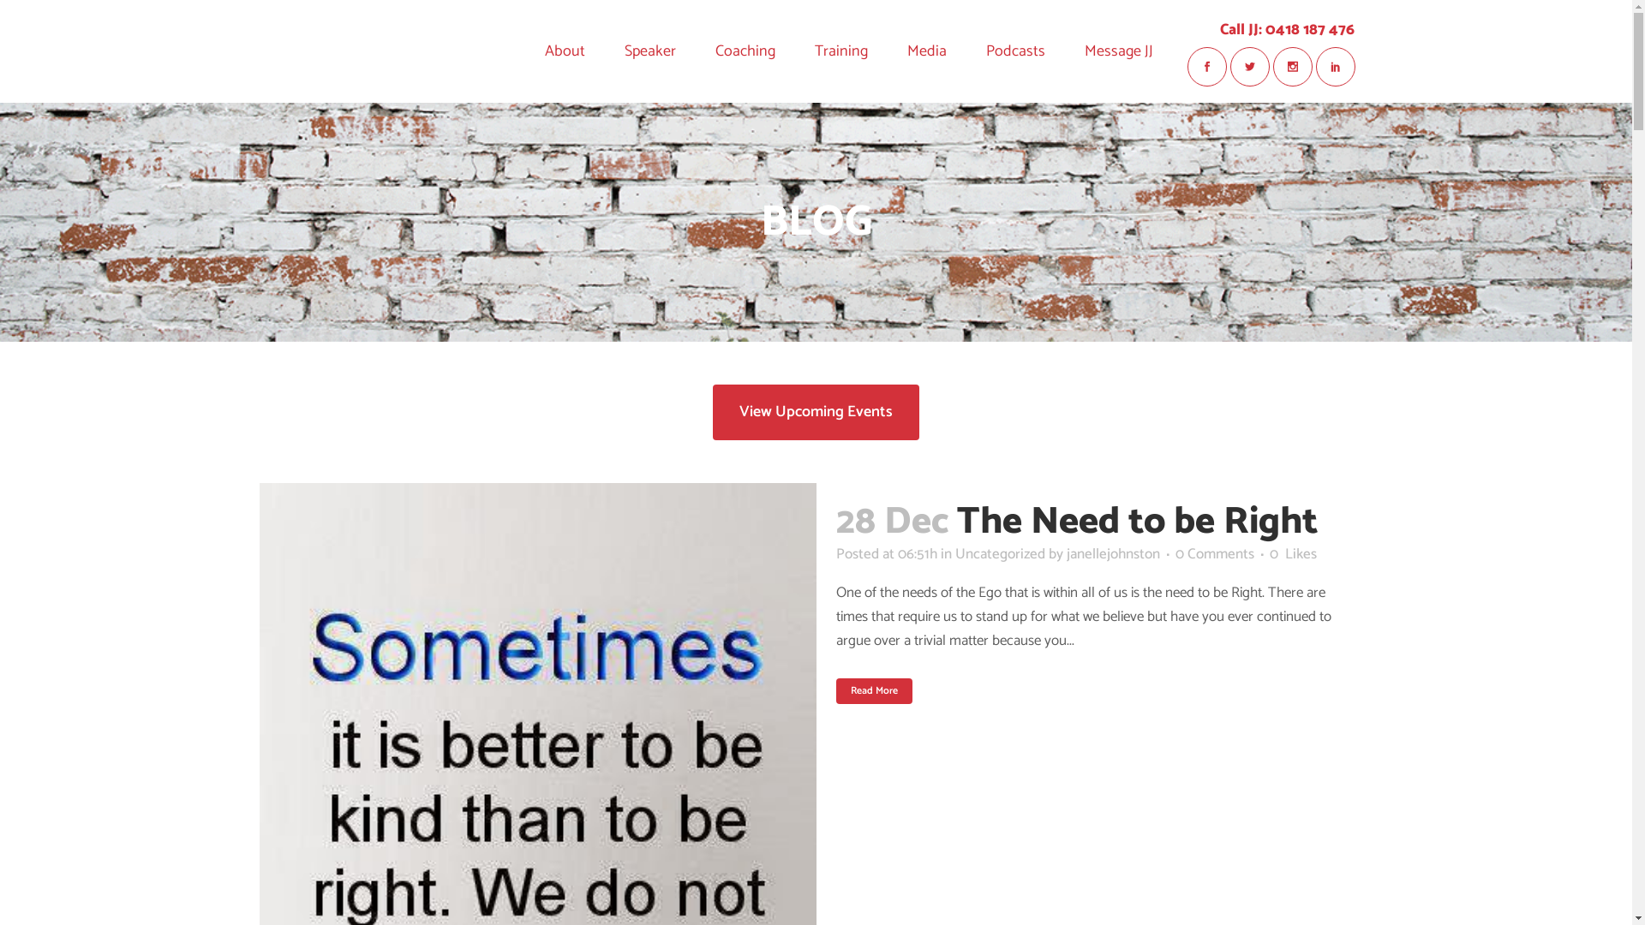  Describe the element at coordinates (1118, 51) in the screenshot. I see `Message JJ` at that location.